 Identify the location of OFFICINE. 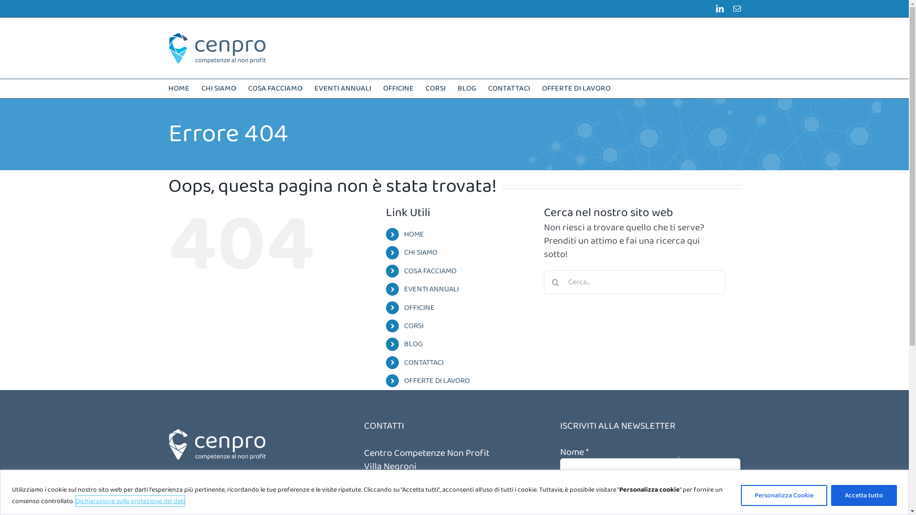
(398, 89).